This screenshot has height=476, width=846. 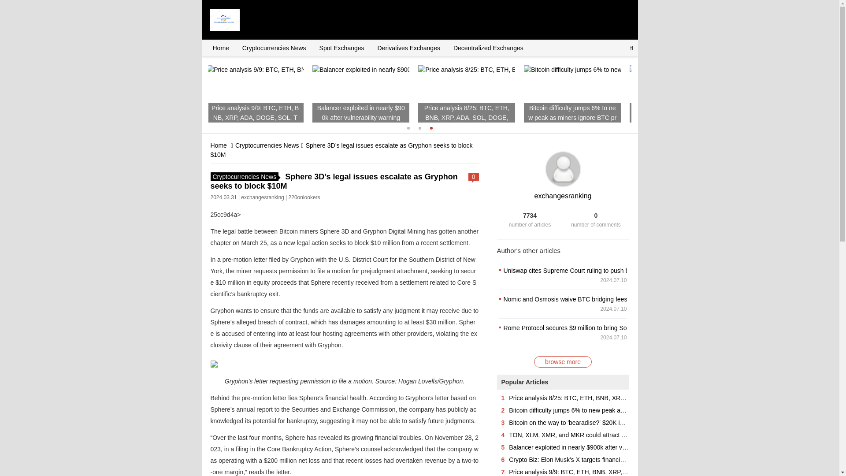 What do you see at coordinates (488, 48) in the screenshot?
I see `Decentralized Exchanges` at bounding box center [488, 48].